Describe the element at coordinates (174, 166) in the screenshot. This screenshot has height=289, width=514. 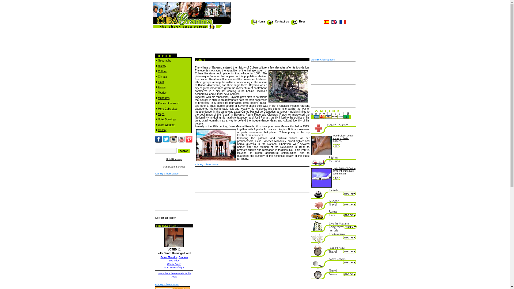
I see `Cuba Legal Services` at that location.